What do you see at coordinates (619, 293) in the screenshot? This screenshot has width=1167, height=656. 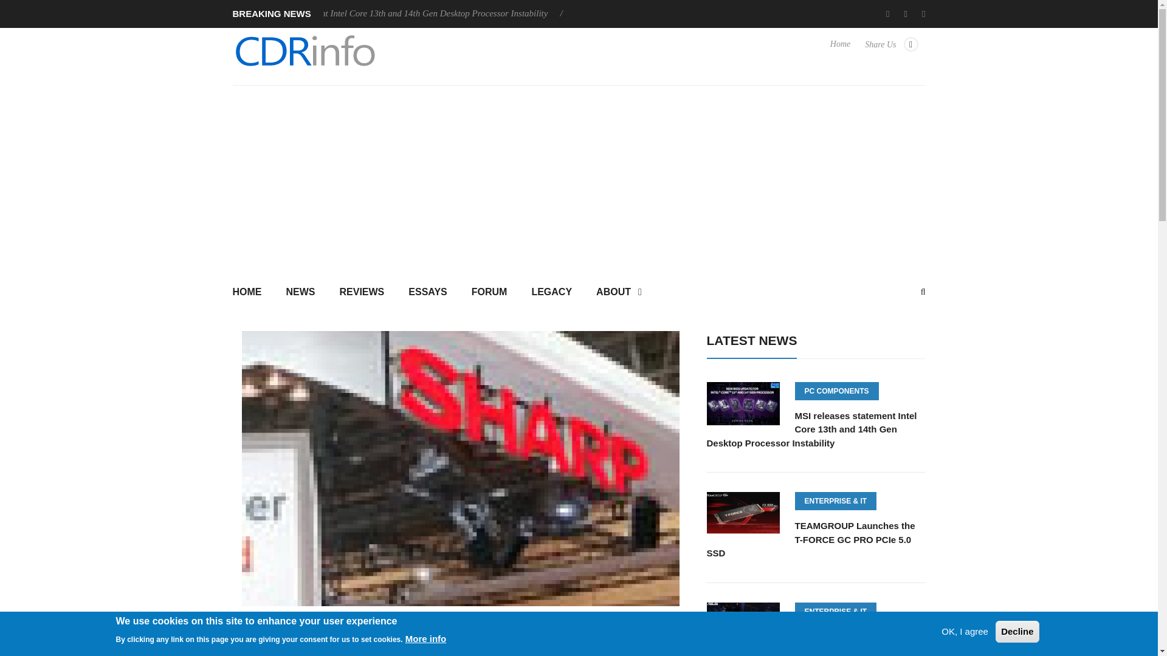 I see `ABOUT` at bounding box center [619, 293].